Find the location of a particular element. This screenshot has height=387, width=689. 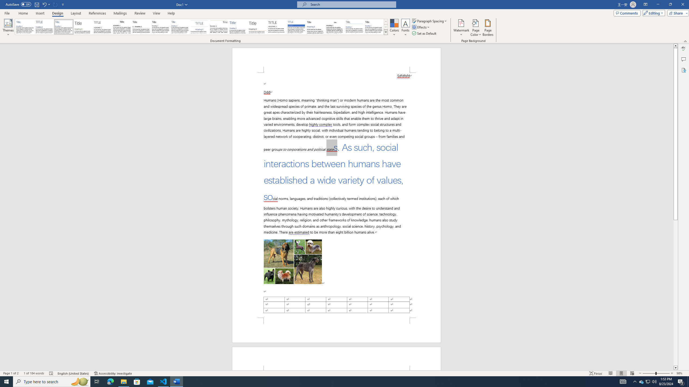

Undo Apply Quick Style Set is located at coordinates (44, 4).